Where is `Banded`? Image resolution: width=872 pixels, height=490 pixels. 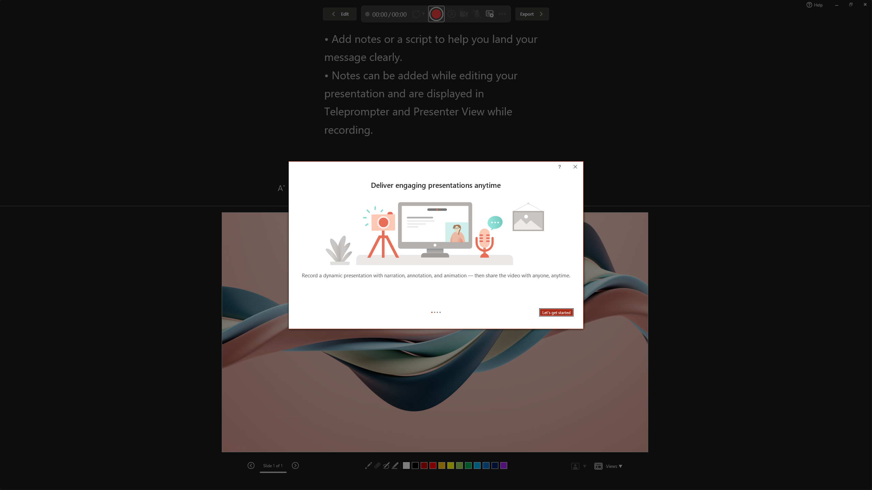
Banded is located at coordinates (368, 34).